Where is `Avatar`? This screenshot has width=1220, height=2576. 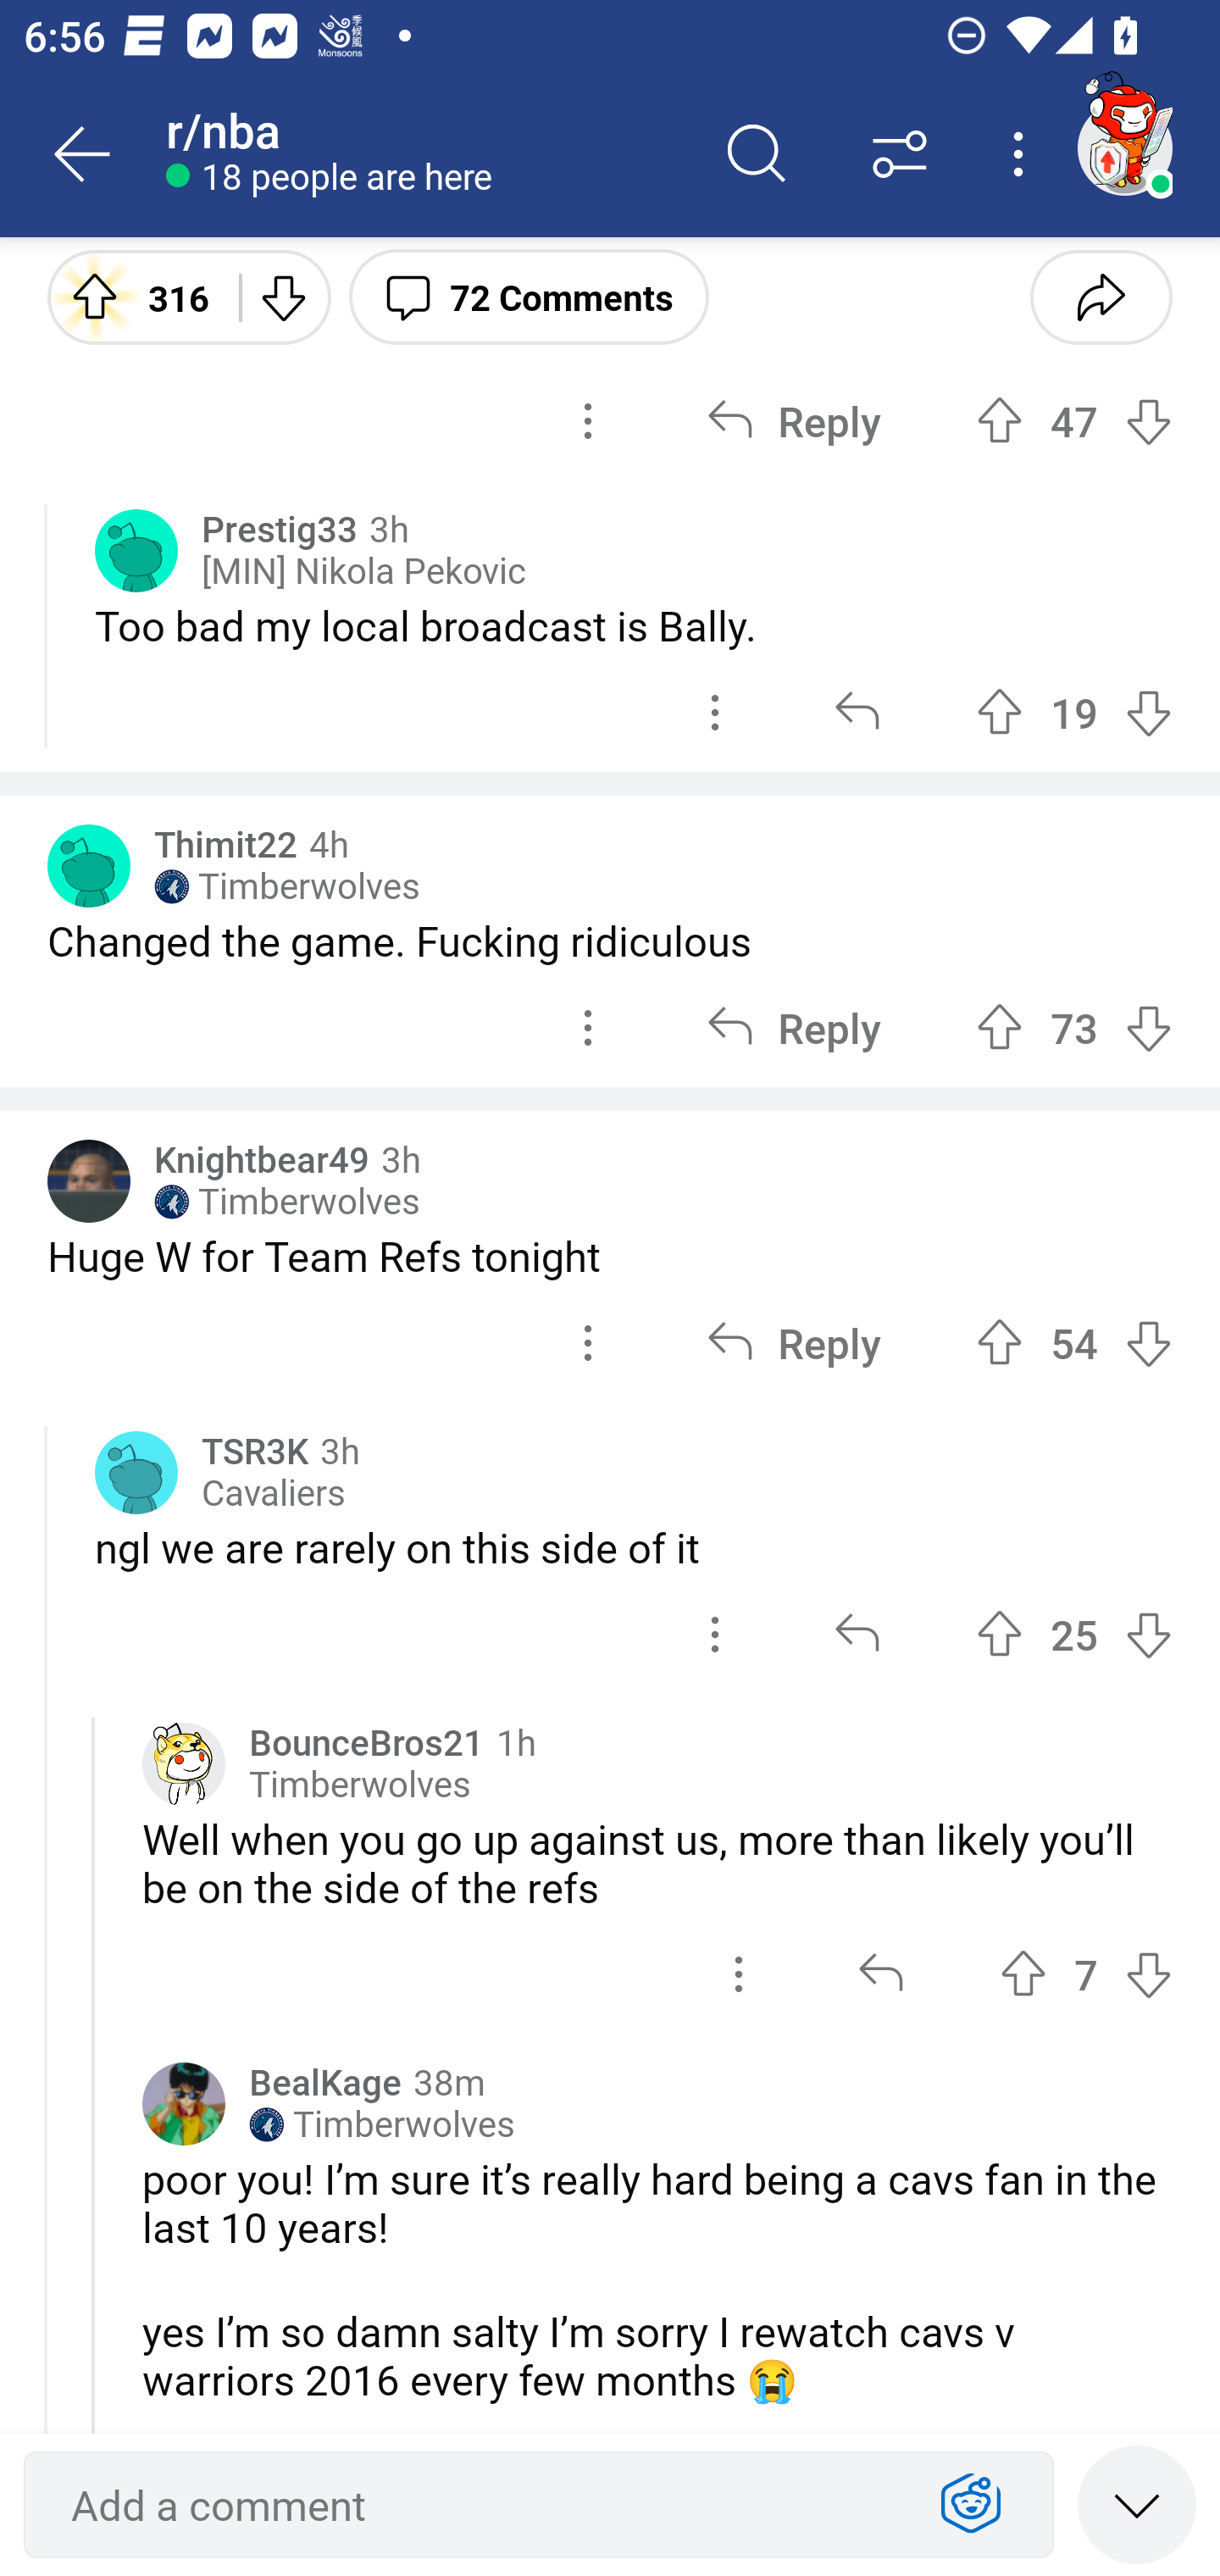
Avatar is located at coordinates (89, 1181).